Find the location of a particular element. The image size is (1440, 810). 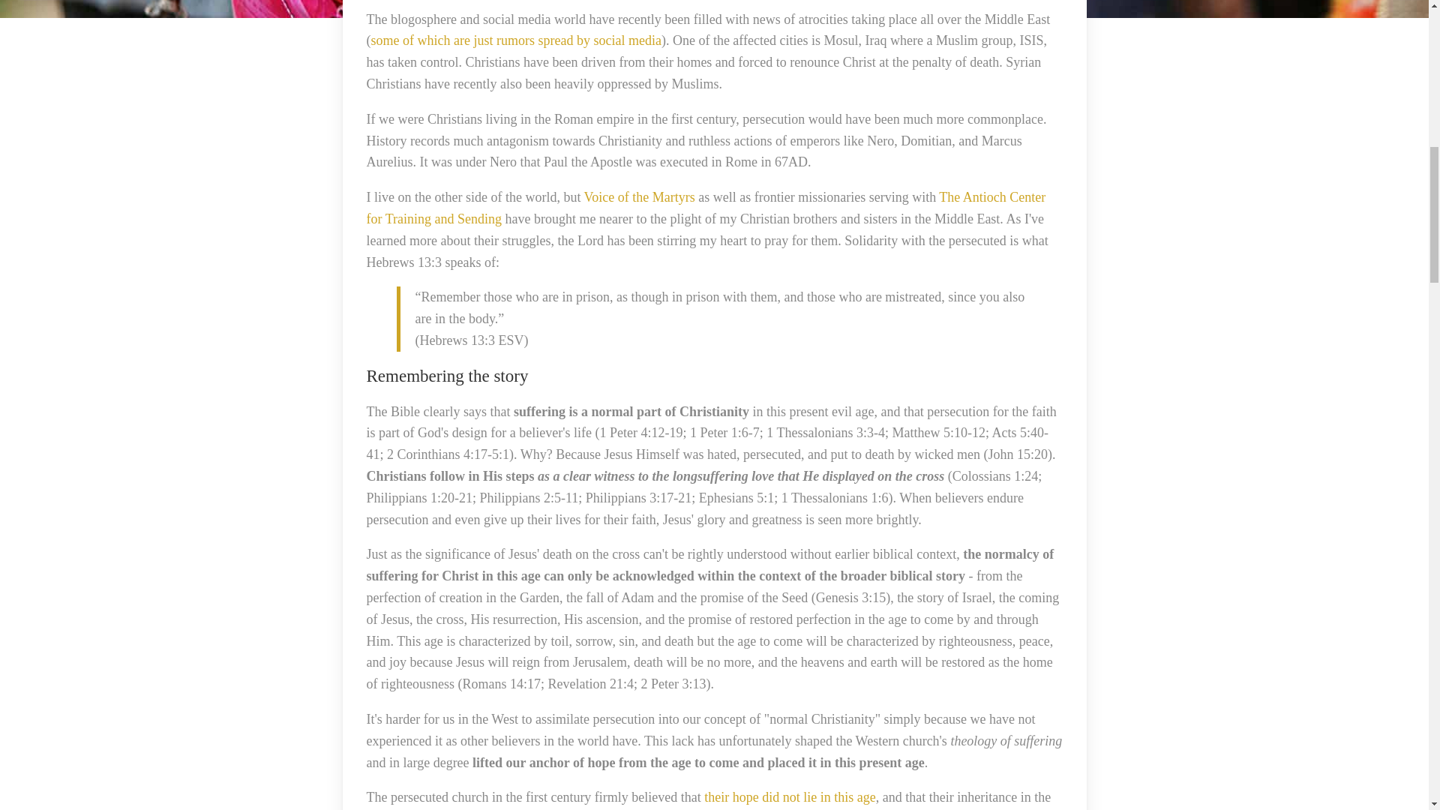

their hope did not lie in this age is located at coordinates (789, 797).